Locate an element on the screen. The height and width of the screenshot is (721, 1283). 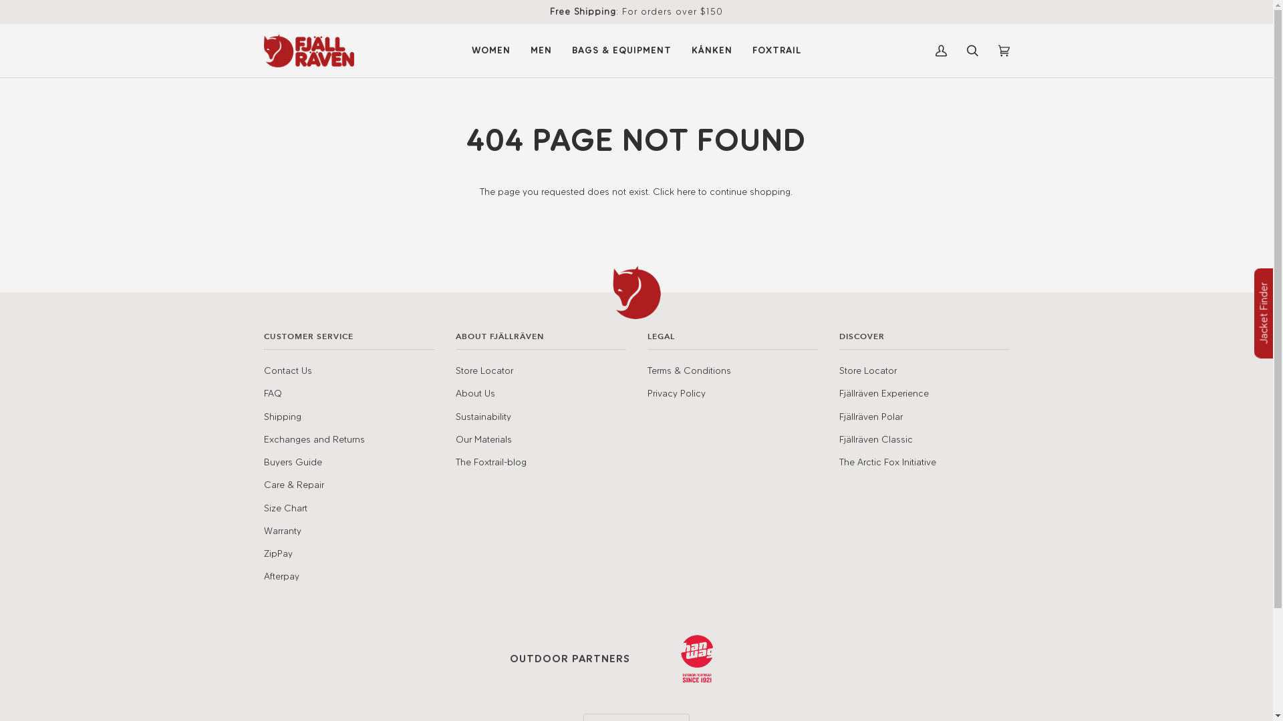
My Account is located at coordinates (941, 51).